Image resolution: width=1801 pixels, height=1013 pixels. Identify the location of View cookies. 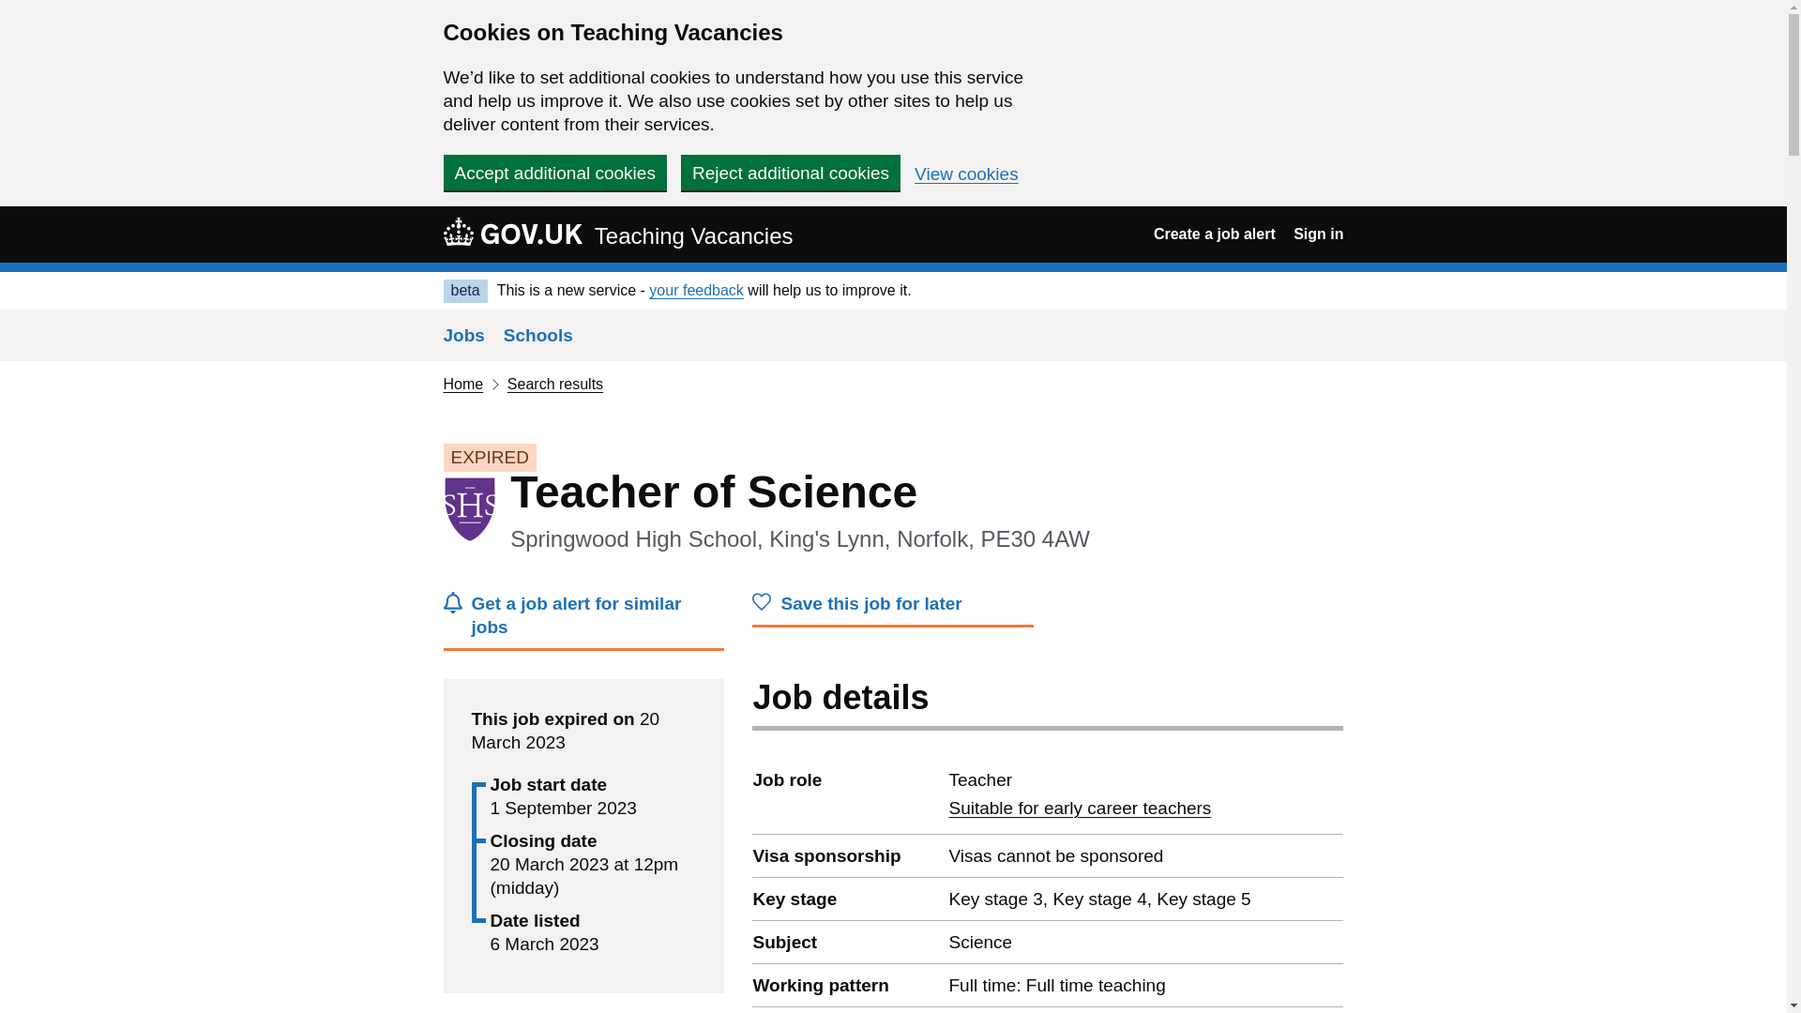
(1079, 808).